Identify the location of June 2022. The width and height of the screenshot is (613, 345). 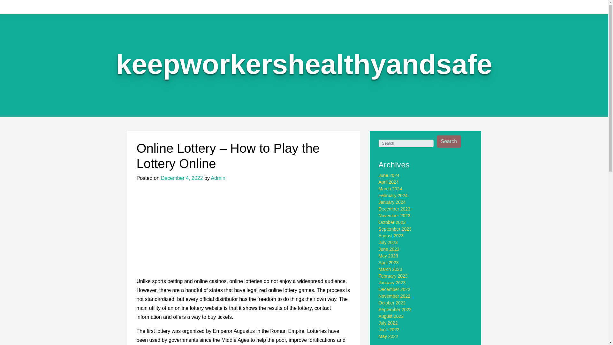
(389, 330).